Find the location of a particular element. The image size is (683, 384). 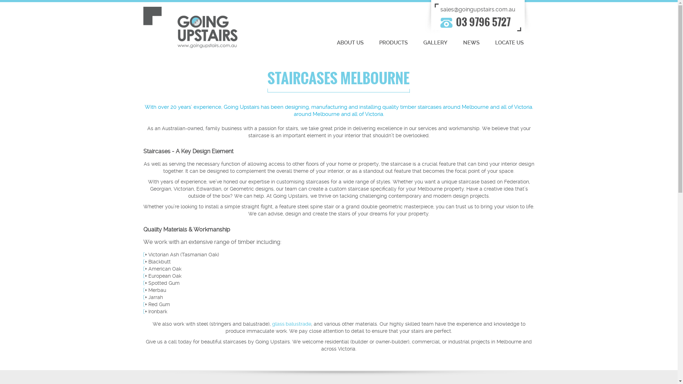

PRODUCTS is located at coordinates (393, 43).